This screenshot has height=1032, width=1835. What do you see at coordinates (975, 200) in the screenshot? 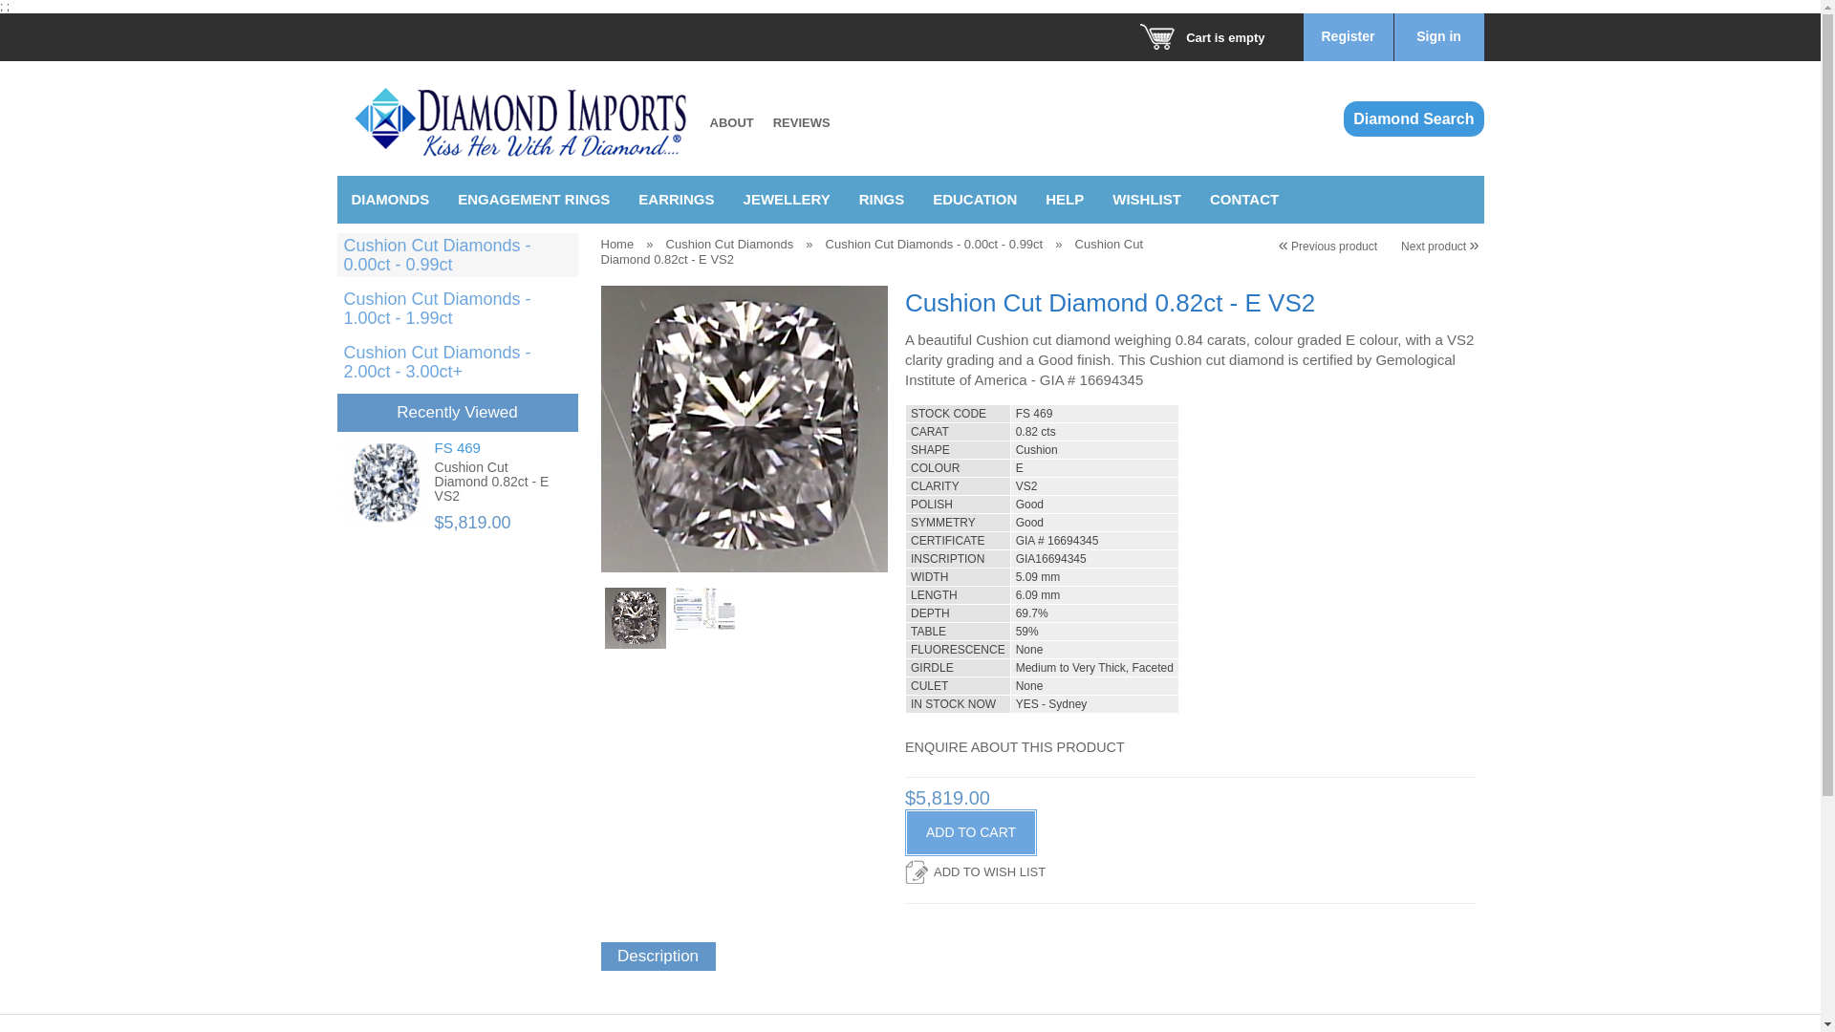
I see `EDUCATION` at bounding box center [975, 200].